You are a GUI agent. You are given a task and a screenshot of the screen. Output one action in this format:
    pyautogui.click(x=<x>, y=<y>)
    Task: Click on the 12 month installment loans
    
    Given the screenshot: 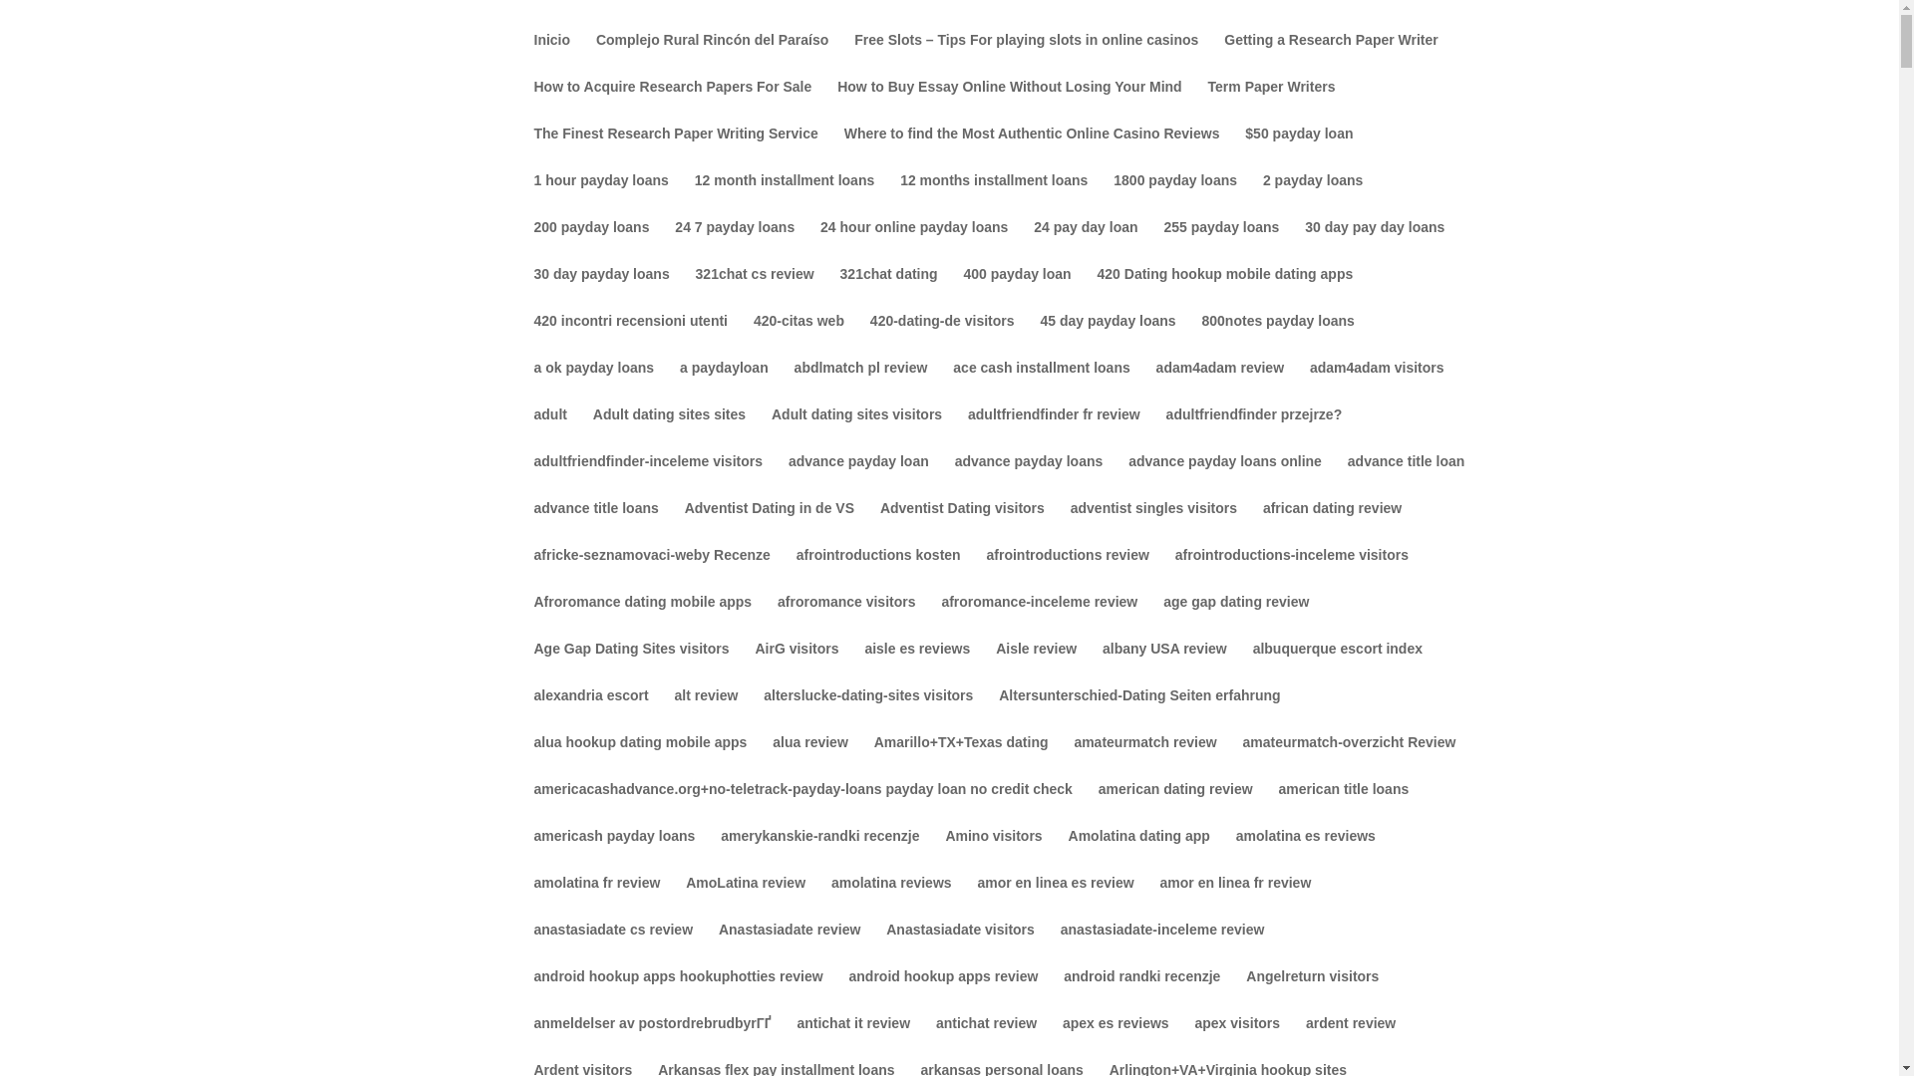 What is the action you would take?
    pyautogui.click(x=784, y=196)
    